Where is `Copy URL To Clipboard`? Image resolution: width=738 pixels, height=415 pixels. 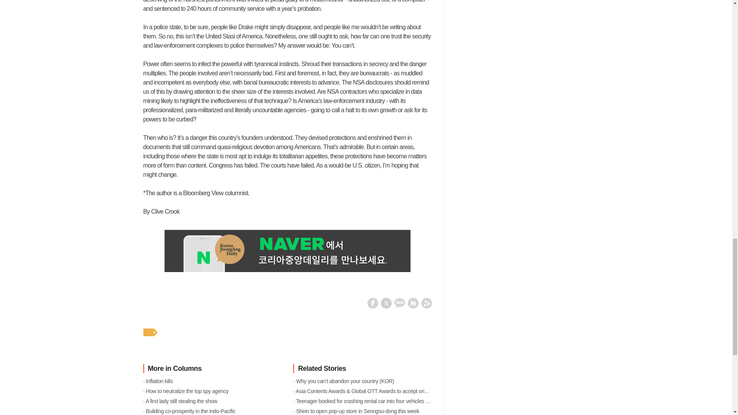 Copy URL To Clipboard is located at coordinates (427, 302).